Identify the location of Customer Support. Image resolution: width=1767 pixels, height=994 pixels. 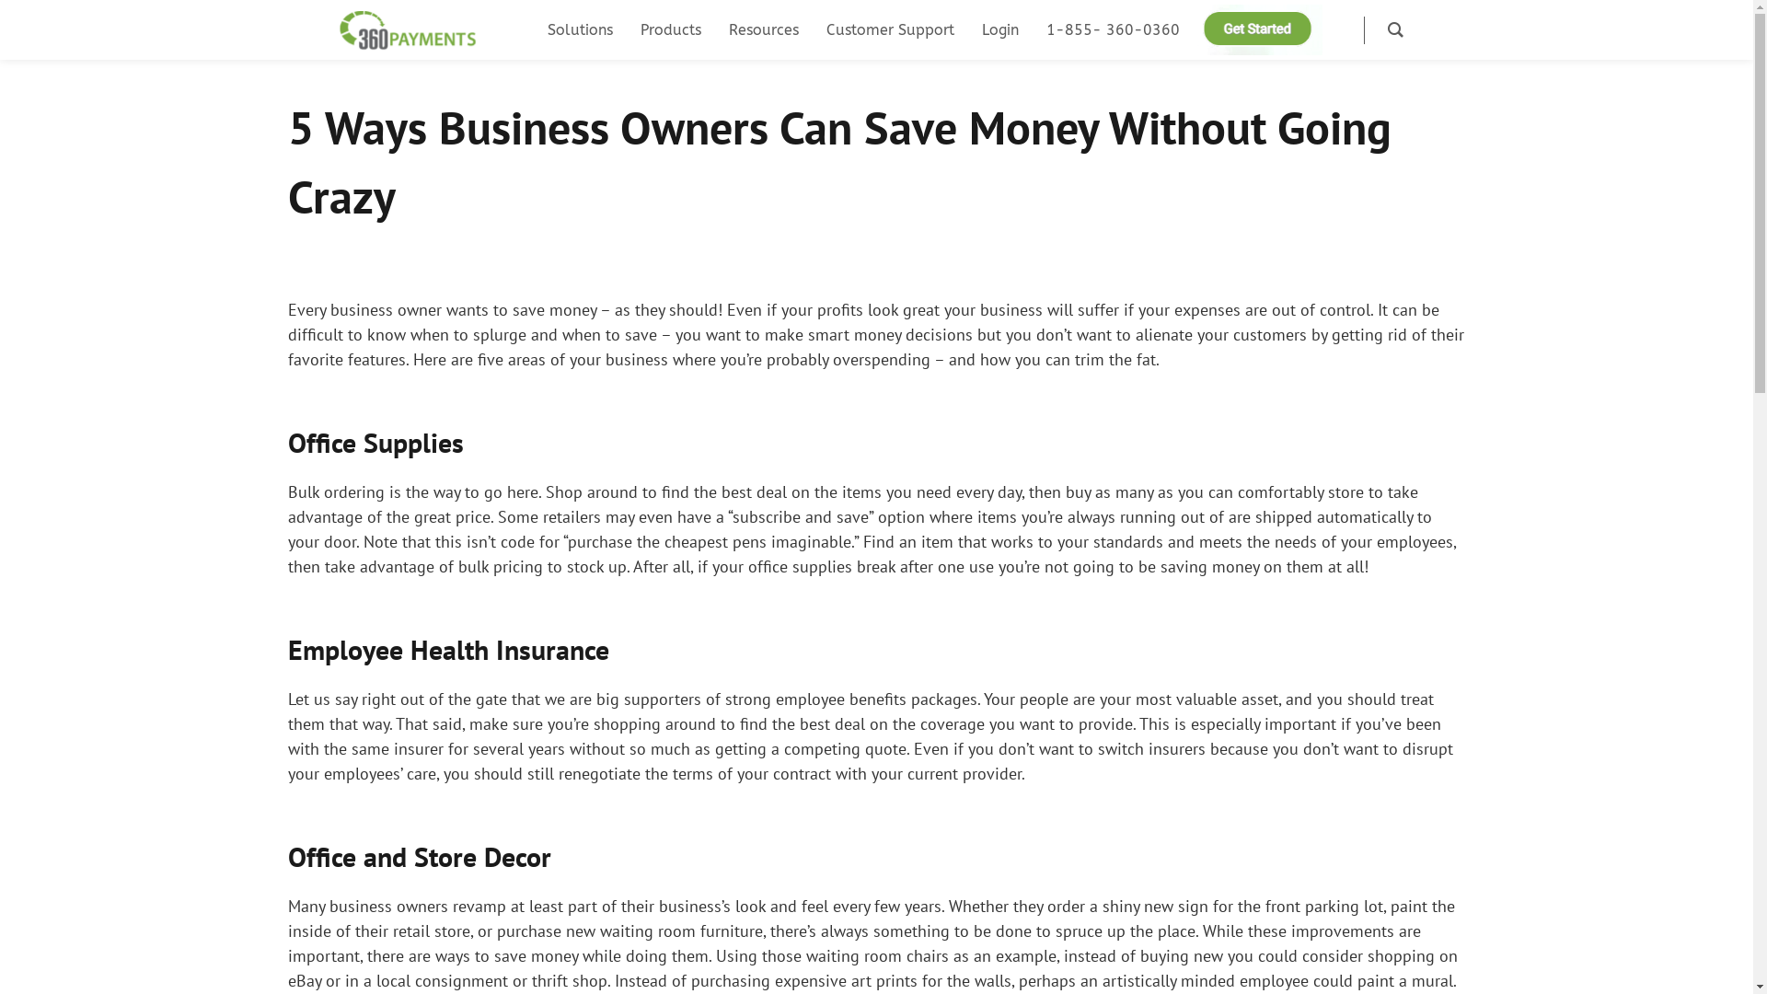
(891, 29).